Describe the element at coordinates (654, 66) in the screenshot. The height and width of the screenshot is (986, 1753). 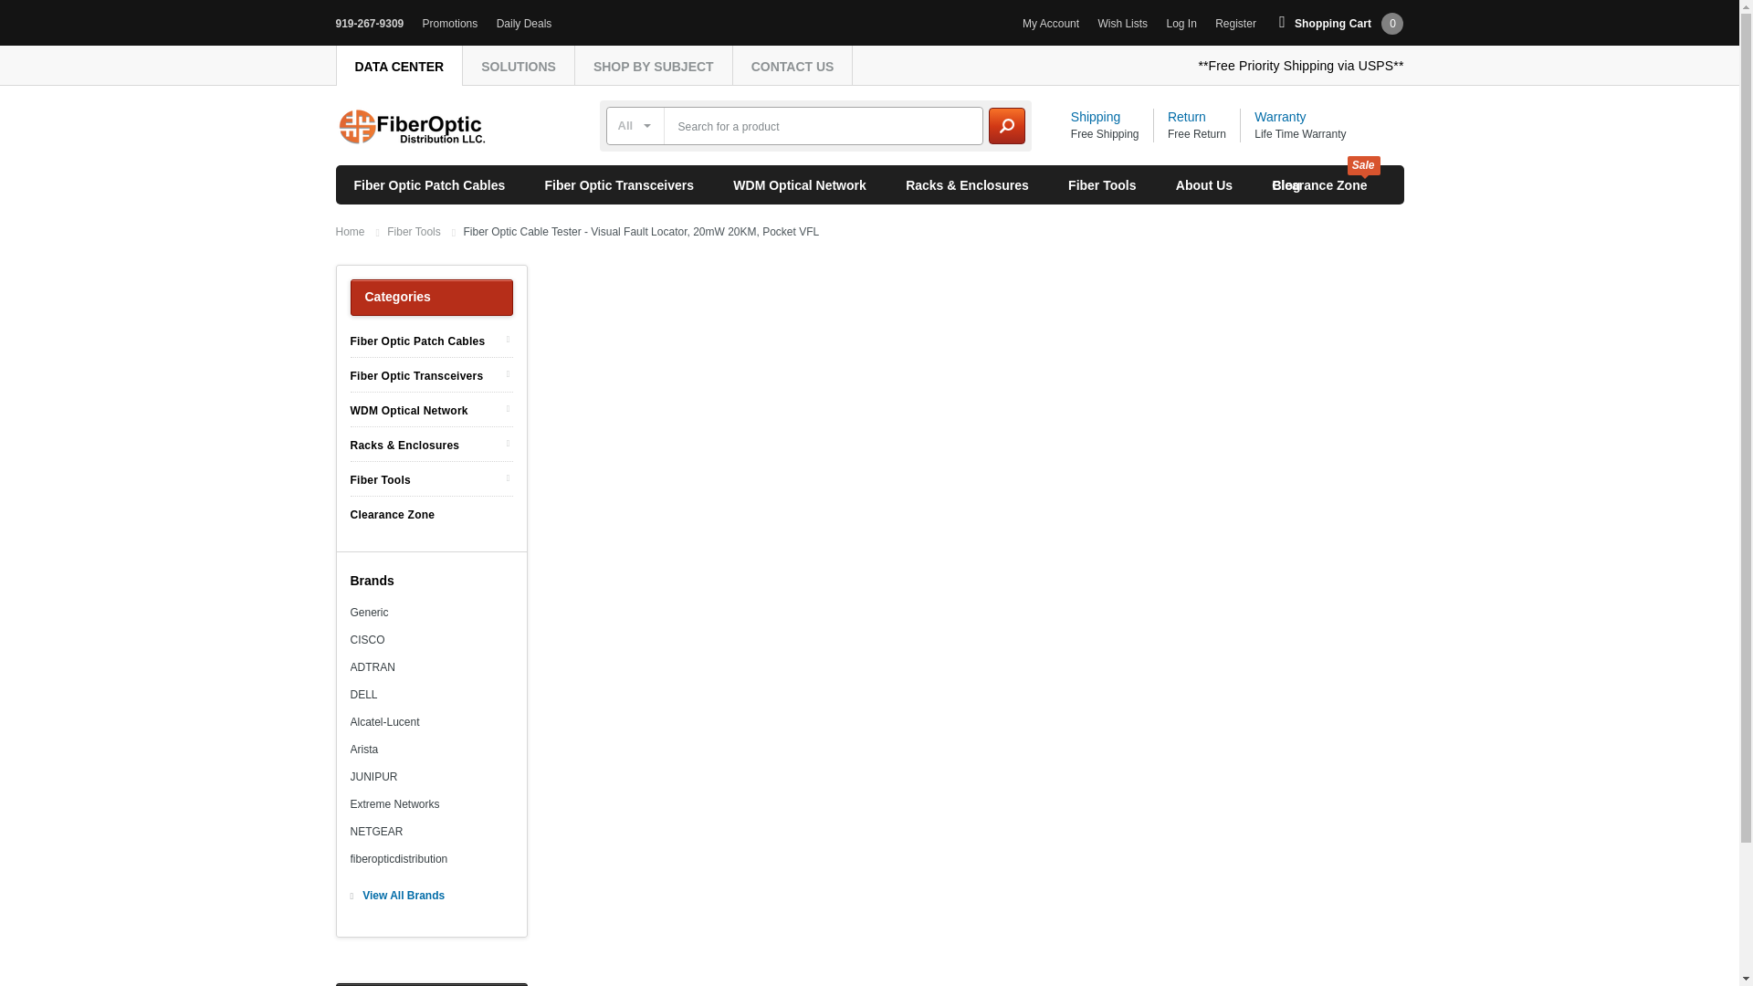
I see `SHOP BY SUBJECT` at that location.